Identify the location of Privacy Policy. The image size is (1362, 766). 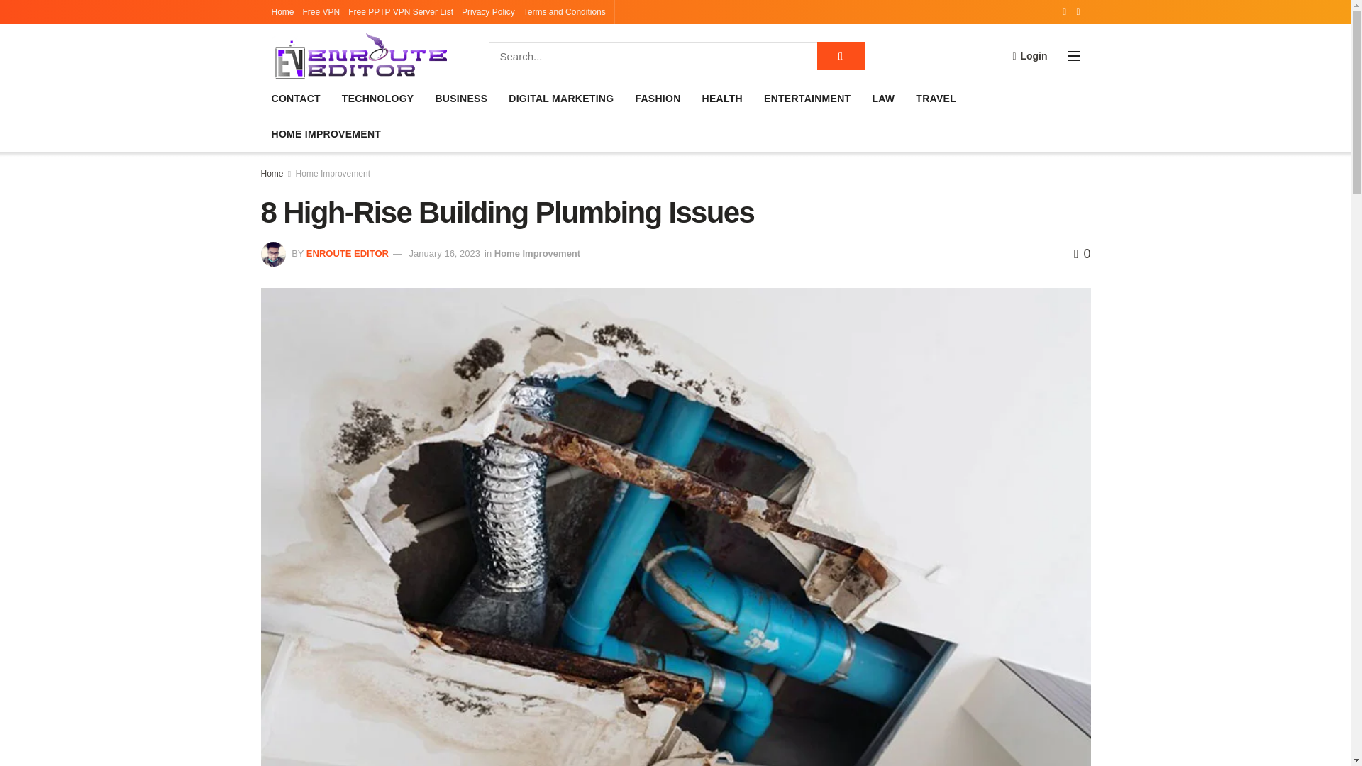
(488, 11).